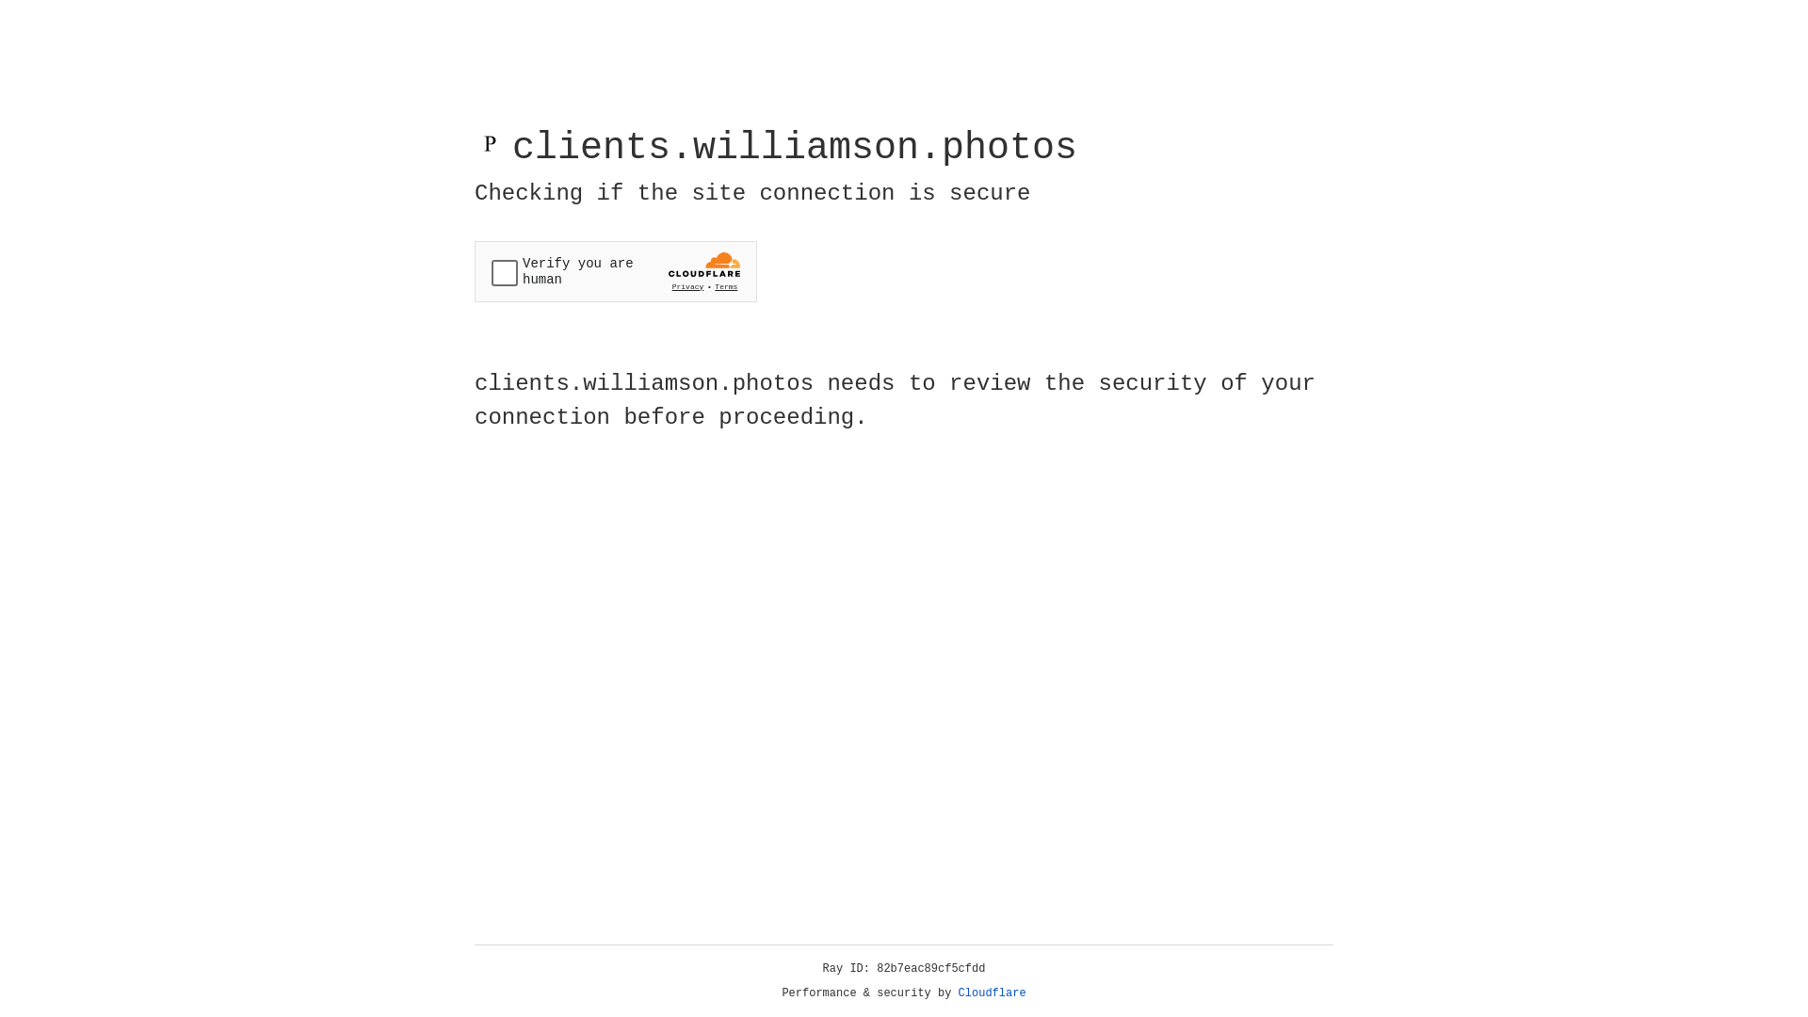 The image size is (1808, 1017). What do you see at coordinates (616, 271) in the screenshot?
I see `Widget containing a Cloudflare security challenge` at bounding box center [616, 271].